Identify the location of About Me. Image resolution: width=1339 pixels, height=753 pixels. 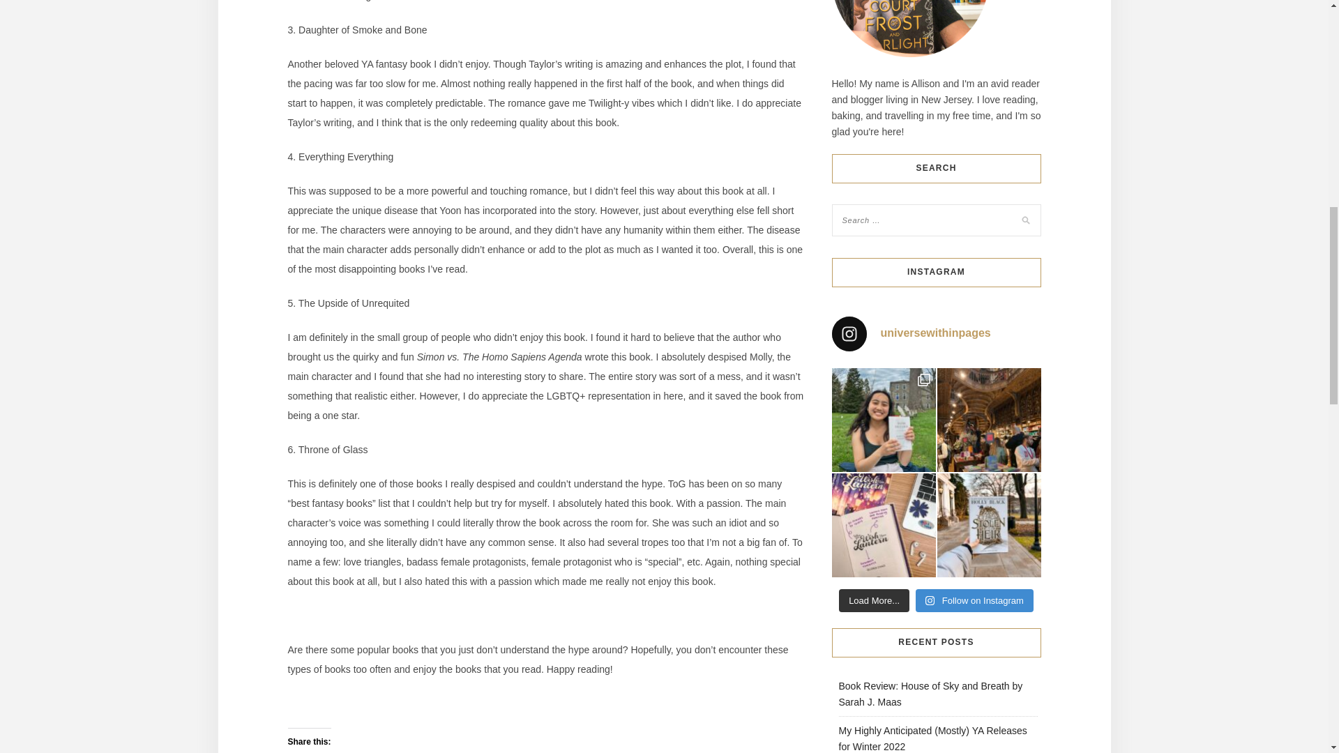
(909, 29).